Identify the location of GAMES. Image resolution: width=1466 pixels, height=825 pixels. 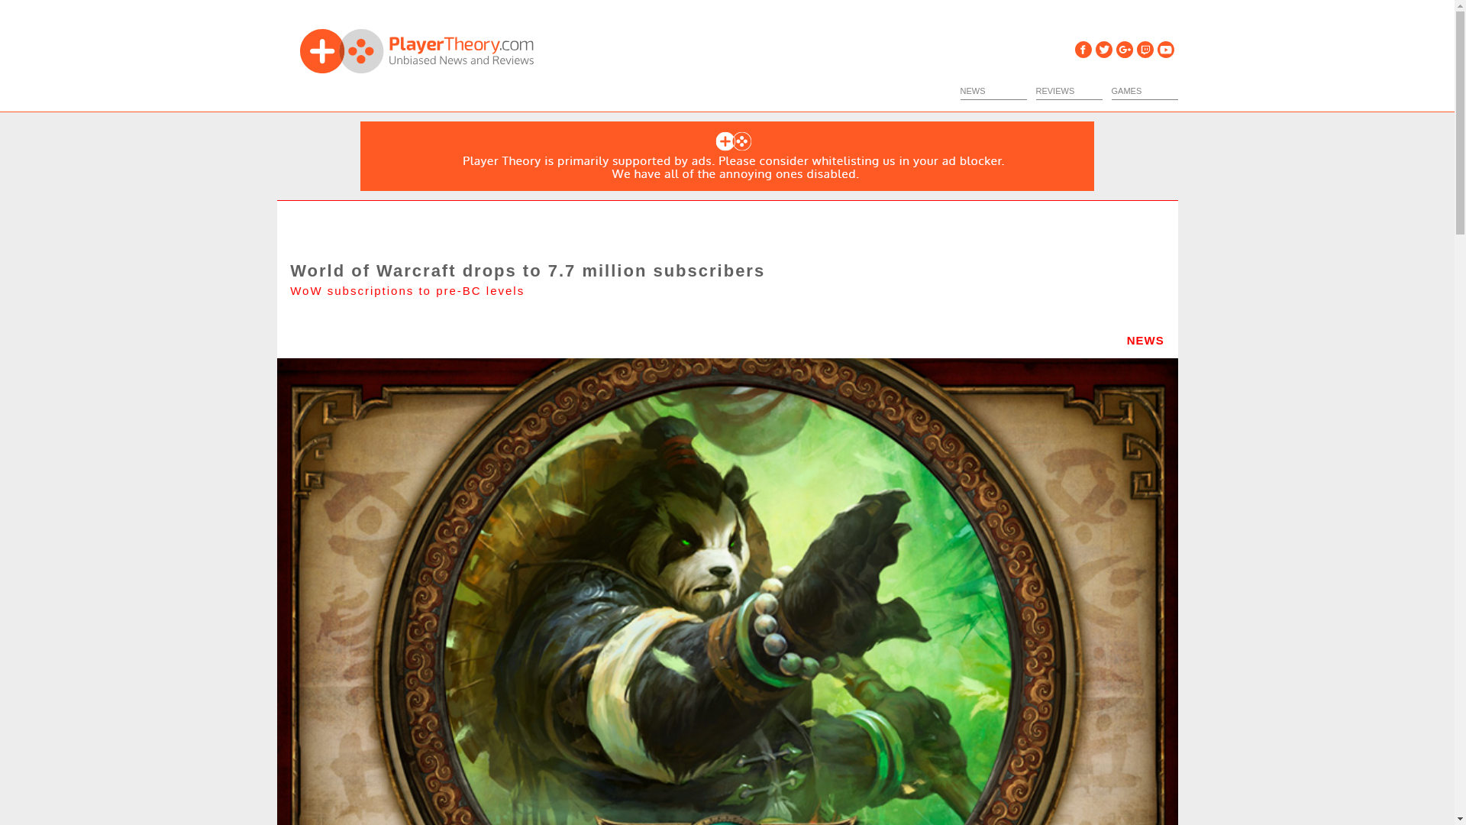
(1145, 91).